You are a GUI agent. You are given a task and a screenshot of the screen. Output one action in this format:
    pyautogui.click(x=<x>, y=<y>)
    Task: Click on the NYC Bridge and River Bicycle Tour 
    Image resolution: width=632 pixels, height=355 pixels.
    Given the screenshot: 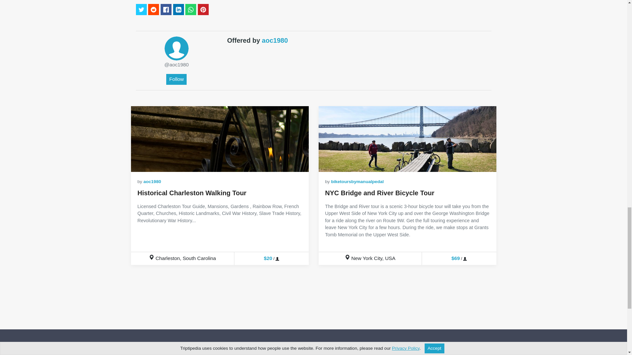 What is the action you would take?
    pyautogui.click(x=407, y=139)
    